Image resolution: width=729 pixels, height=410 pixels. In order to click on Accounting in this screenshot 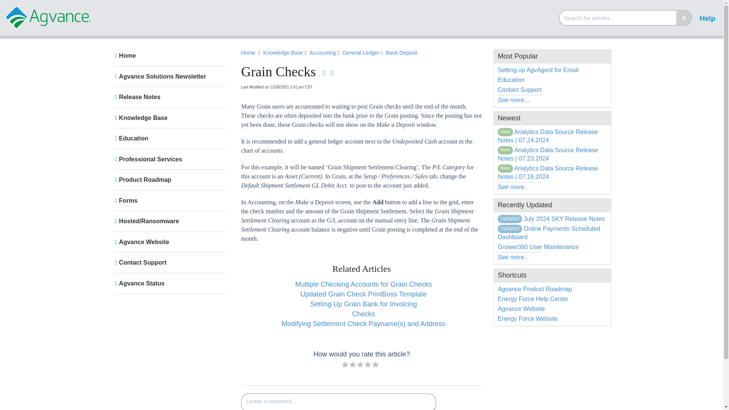, I will do `click(322, 52)`.